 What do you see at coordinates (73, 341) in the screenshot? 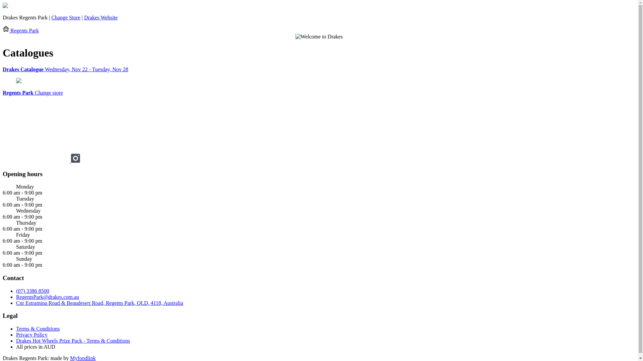
I see `Drakes Hot Wheels Prize Pack - Terms & Conditions` at bounding box center [73, 341].